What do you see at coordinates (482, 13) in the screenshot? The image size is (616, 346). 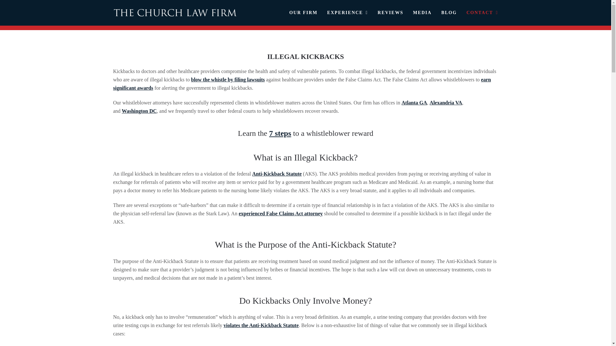 I see `CONTACT` at bounding box center [482, 13].